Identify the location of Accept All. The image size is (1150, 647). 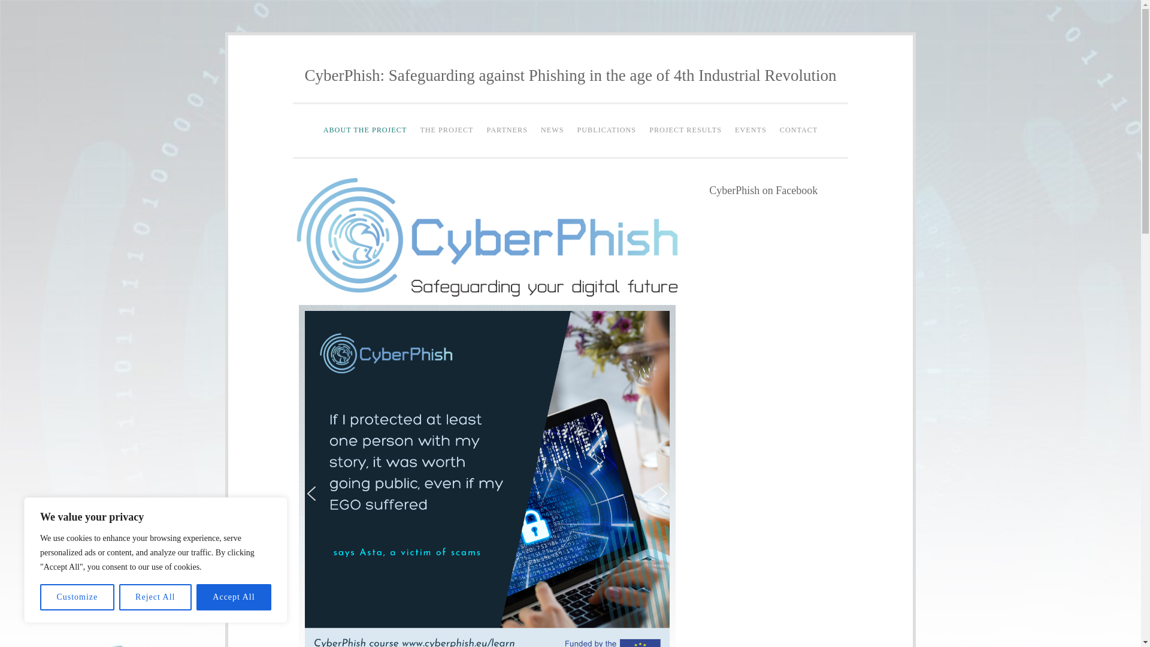
(234, 597).